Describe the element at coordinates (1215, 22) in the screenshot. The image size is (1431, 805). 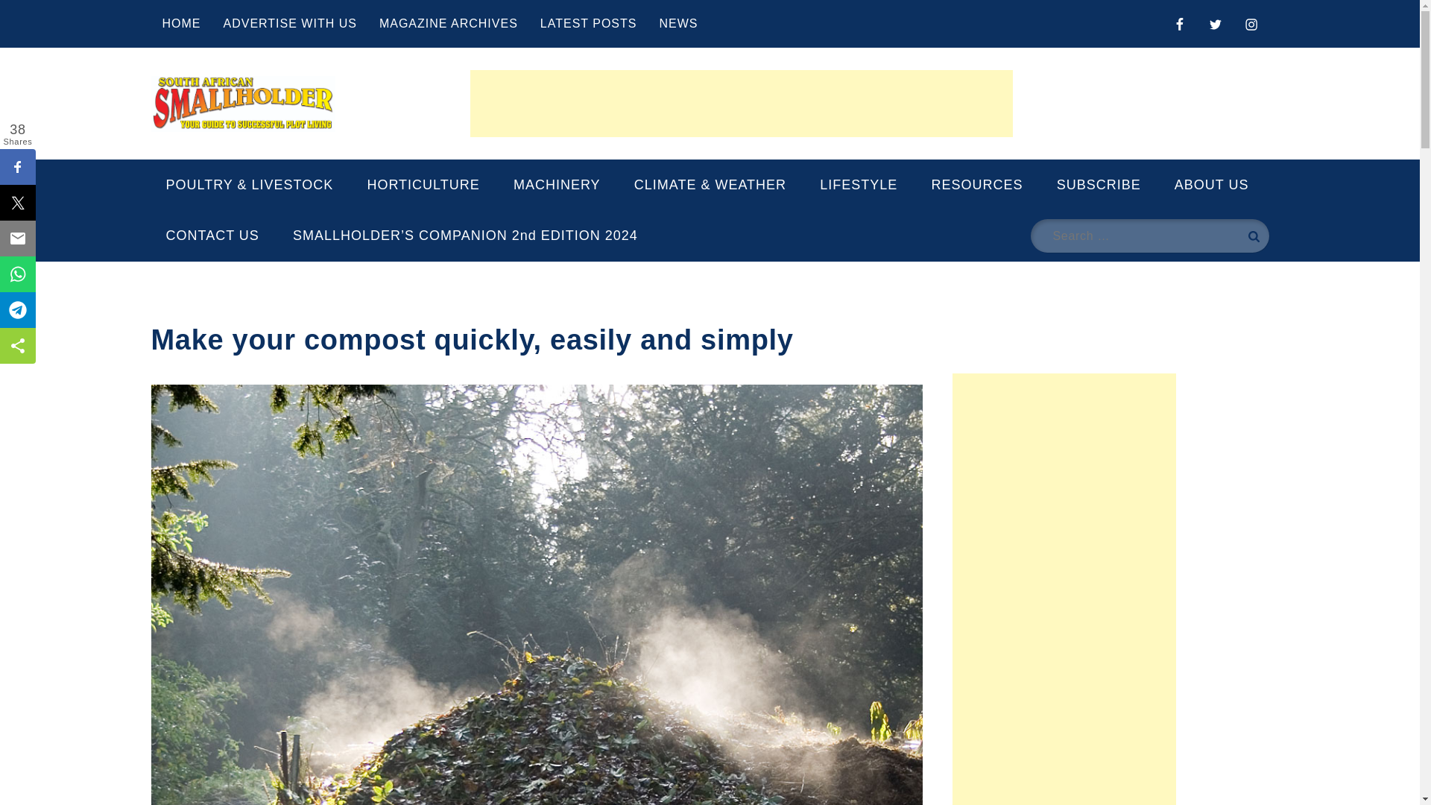
I see `TWITTER` at that location.